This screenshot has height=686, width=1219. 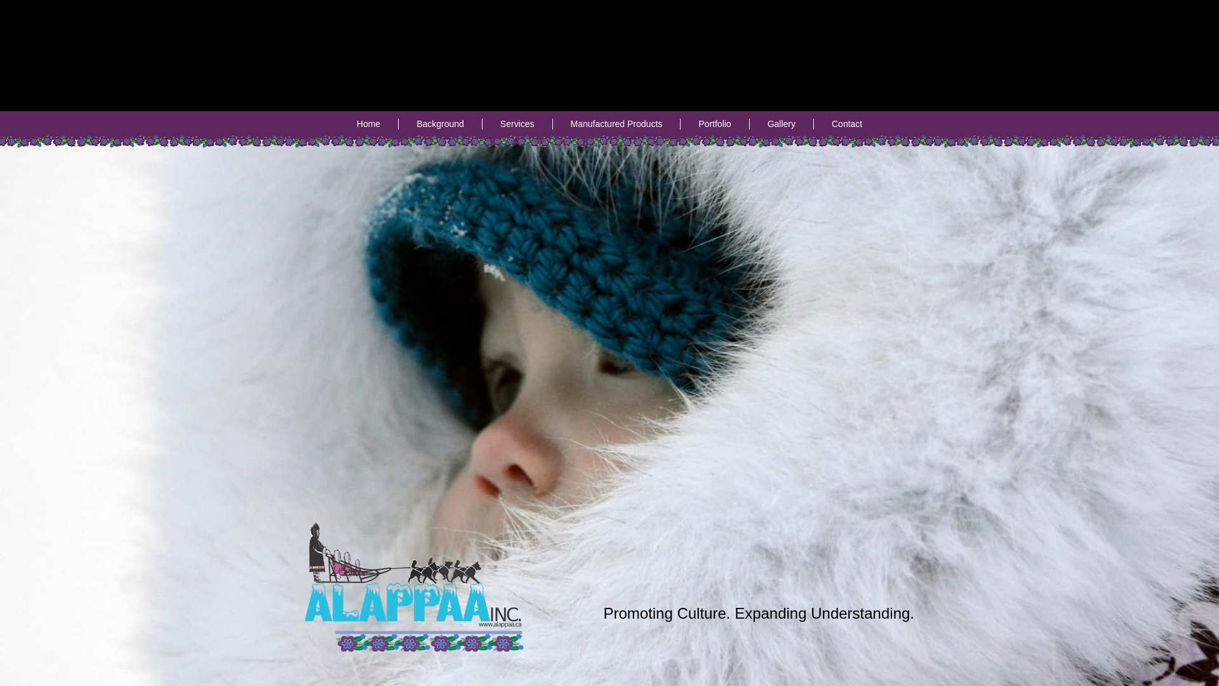 What do you see at coordinates (782, 124) in the screenshot?
I see `Gallery` at bounding box center [782, 124].